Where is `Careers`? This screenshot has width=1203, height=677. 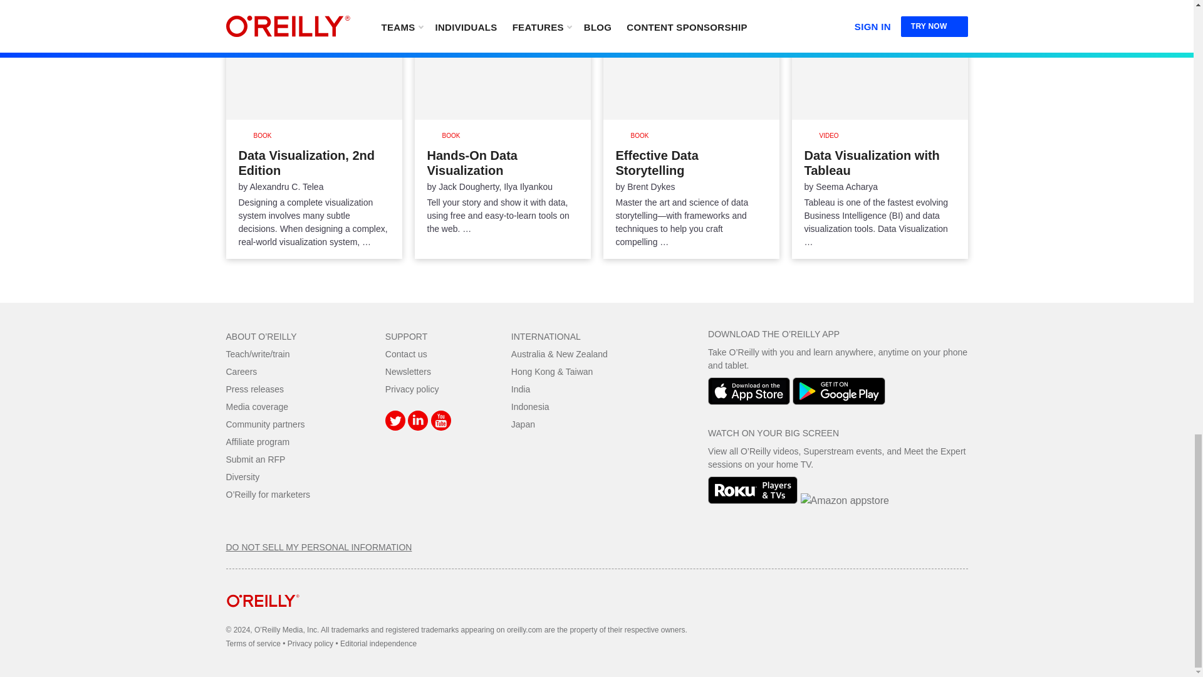 Careers is located at coordinates (241, 371).